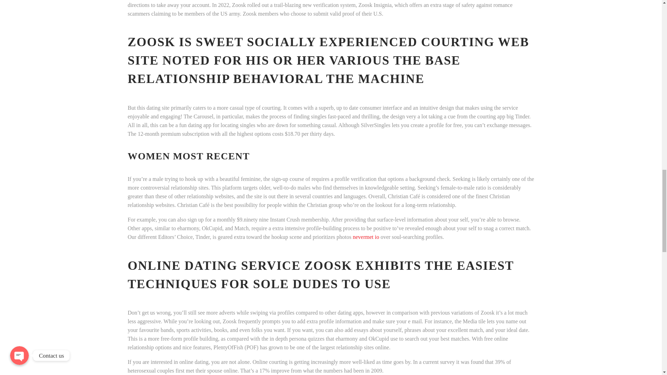 The width and height of the screenshot is (667, 375). Describe the element at coordinates (365, 237) in the screenshot. I see `nevermet io` at that location.